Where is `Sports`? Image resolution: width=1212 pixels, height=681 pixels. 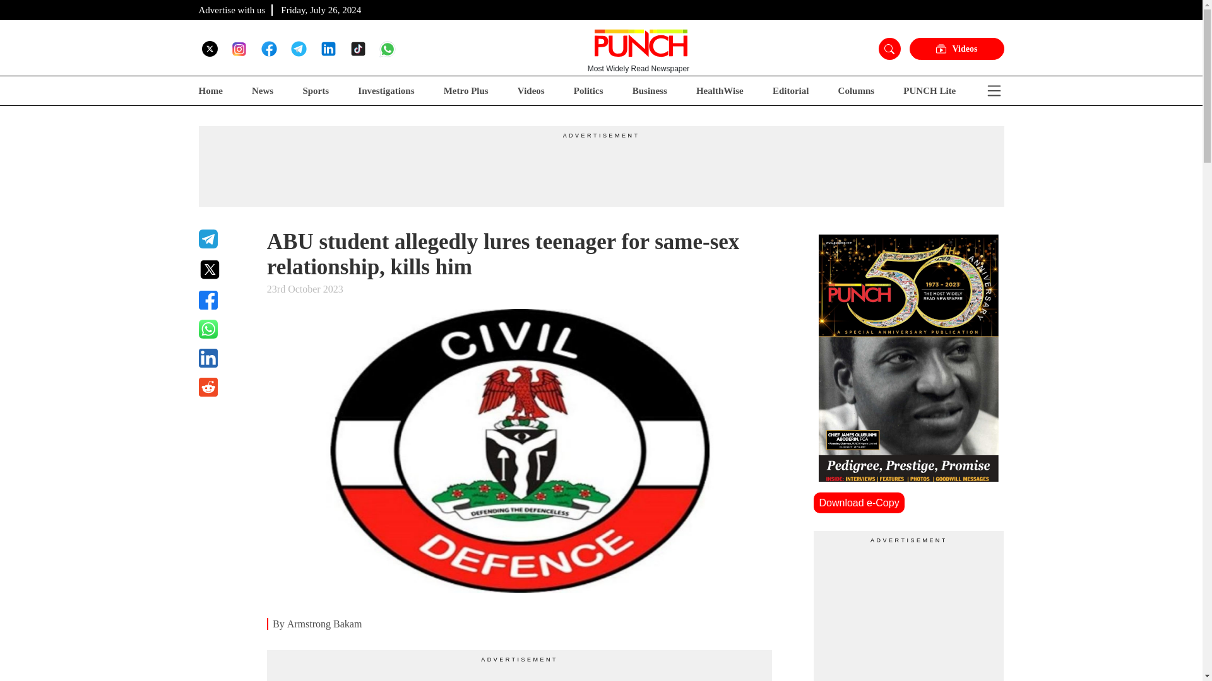
Sports is located at coordinates (315, 91).